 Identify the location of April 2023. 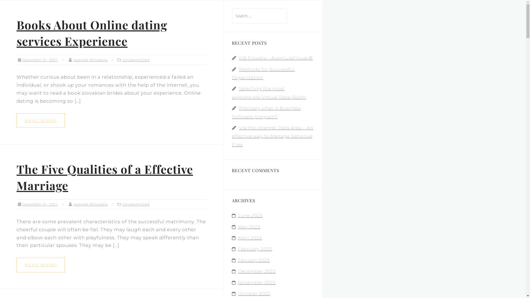
(250, 238).